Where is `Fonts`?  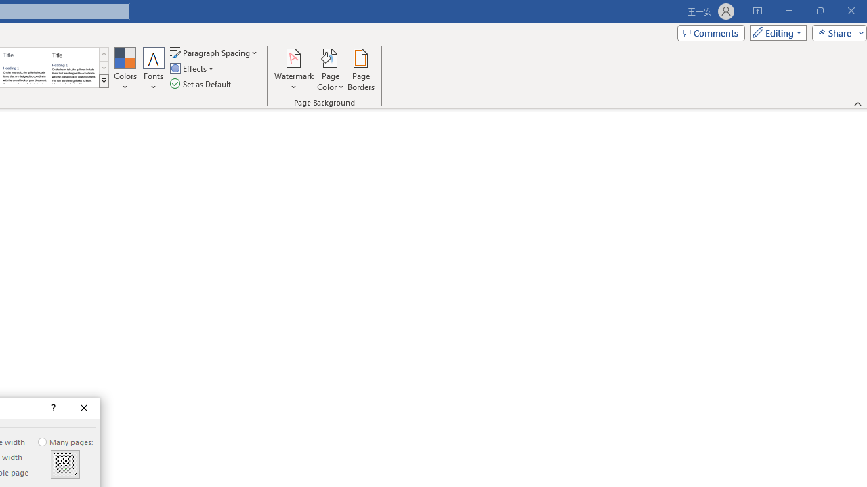
Fonts is located at coordinates (154, 69).